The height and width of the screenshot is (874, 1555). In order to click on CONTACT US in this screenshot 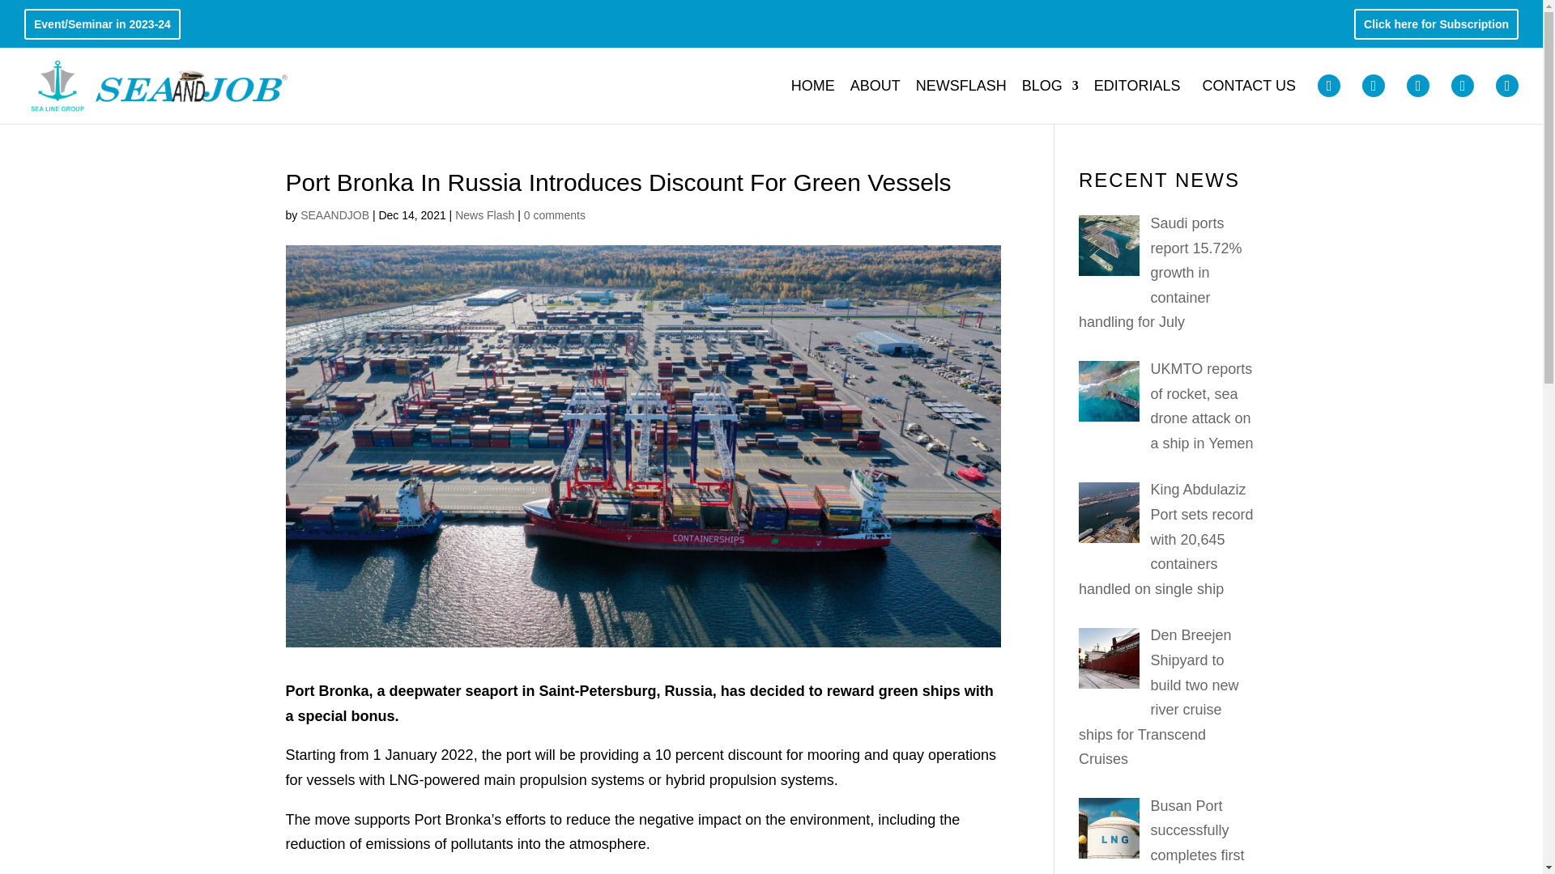, I will do `click(1249, 99)`.